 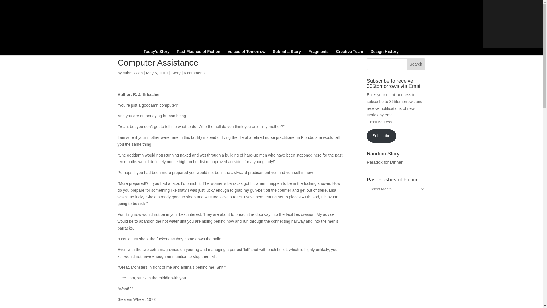 I want to click on 6 comments, so click(x=195, y=73).